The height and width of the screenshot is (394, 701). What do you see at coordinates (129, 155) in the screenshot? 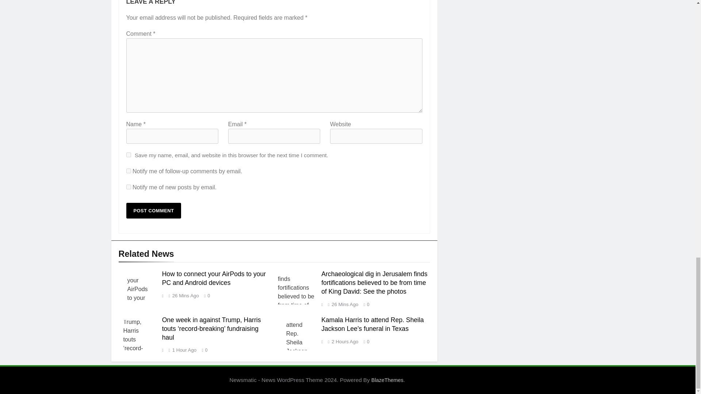
I see `yes` at bounding box center [129, 155].